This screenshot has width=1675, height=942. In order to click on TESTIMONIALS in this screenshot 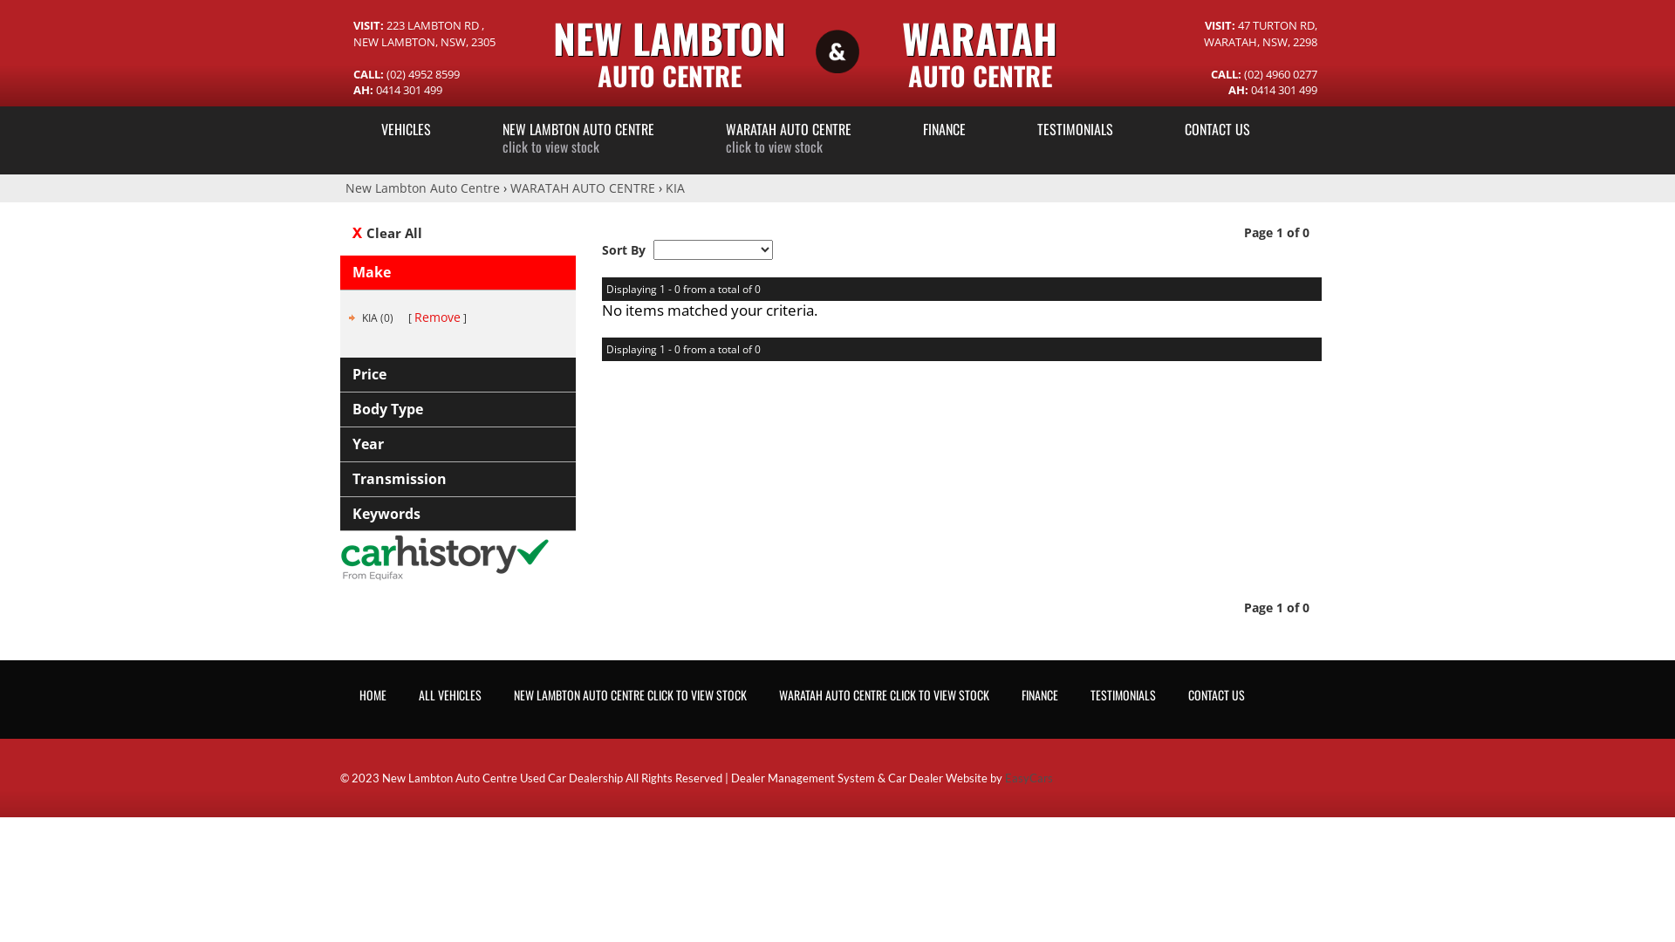, I will do `click(1075, 137)`.